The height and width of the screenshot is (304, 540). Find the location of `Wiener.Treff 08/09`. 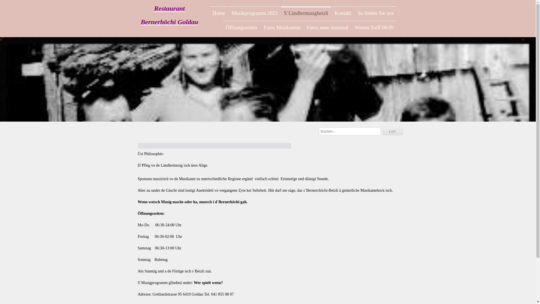

Wiener.Treff 08/09 is located at coordinates (374, 28).